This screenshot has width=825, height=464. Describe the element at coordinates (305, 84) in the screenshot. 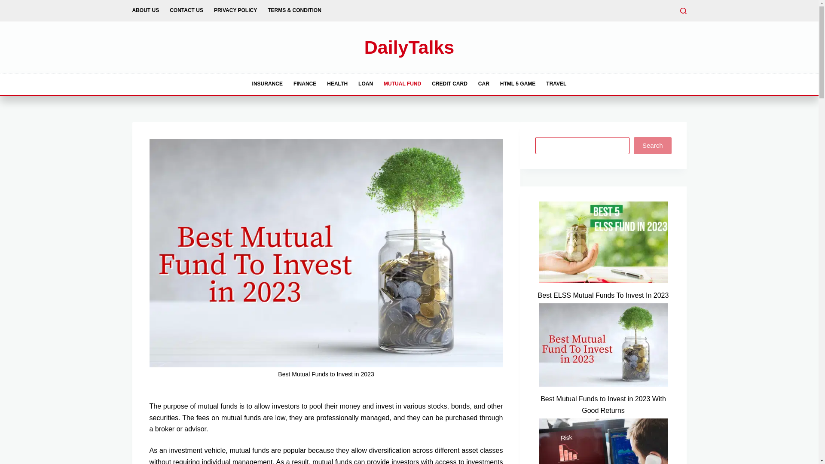

I see `FINANCE` at that location.